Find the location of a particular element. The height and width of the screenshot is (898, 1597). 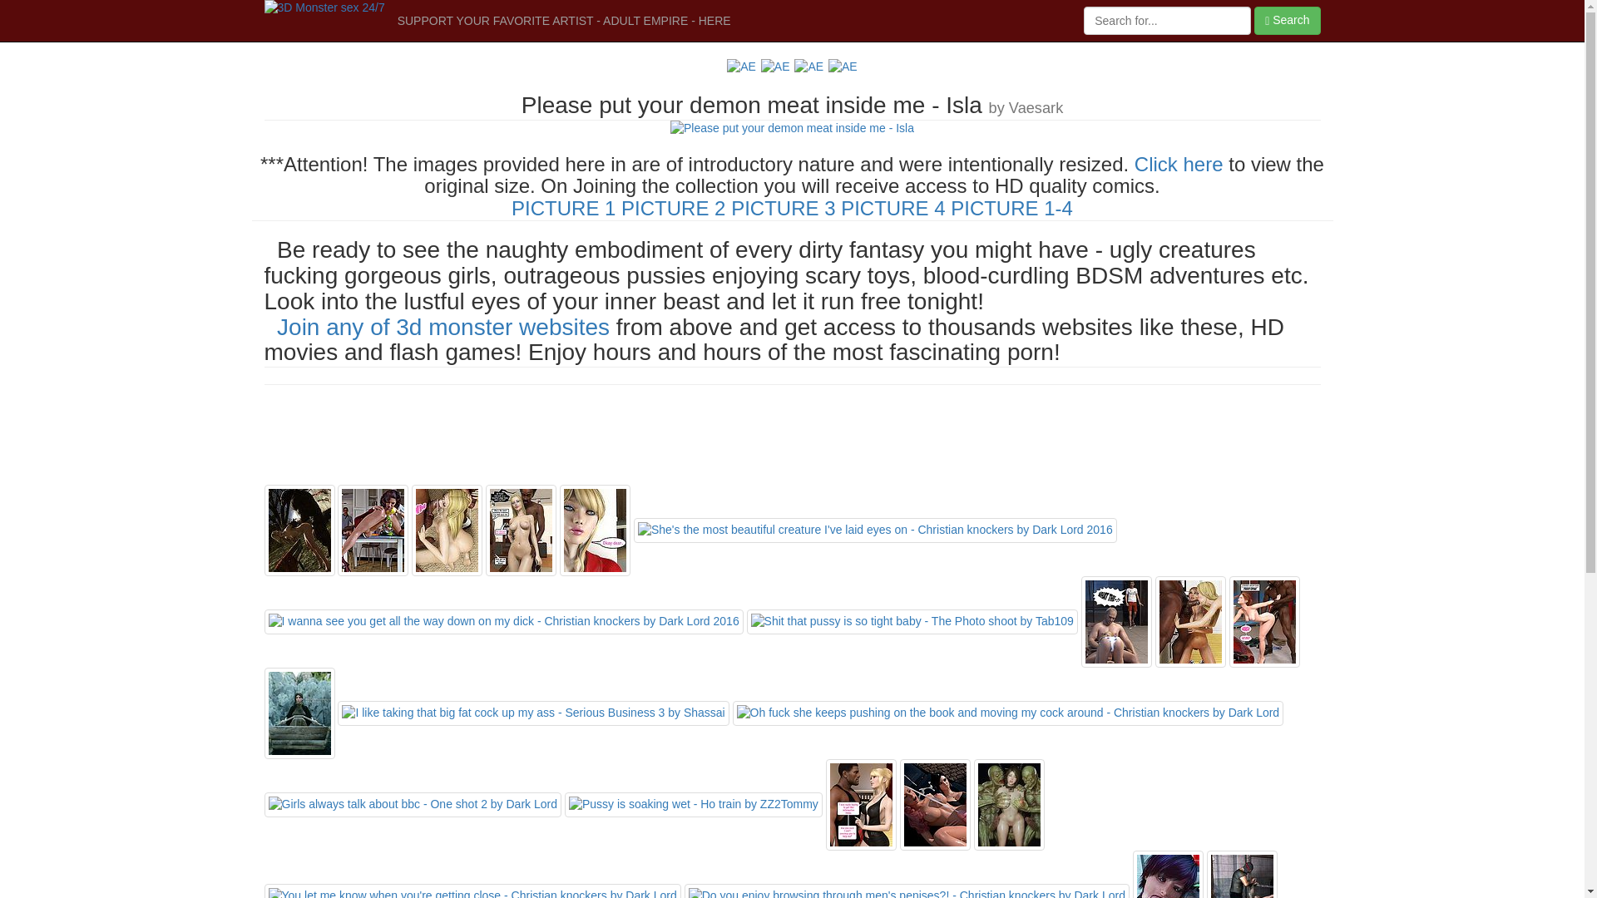

PICTURE 3 is located at coordinates (784, 208).